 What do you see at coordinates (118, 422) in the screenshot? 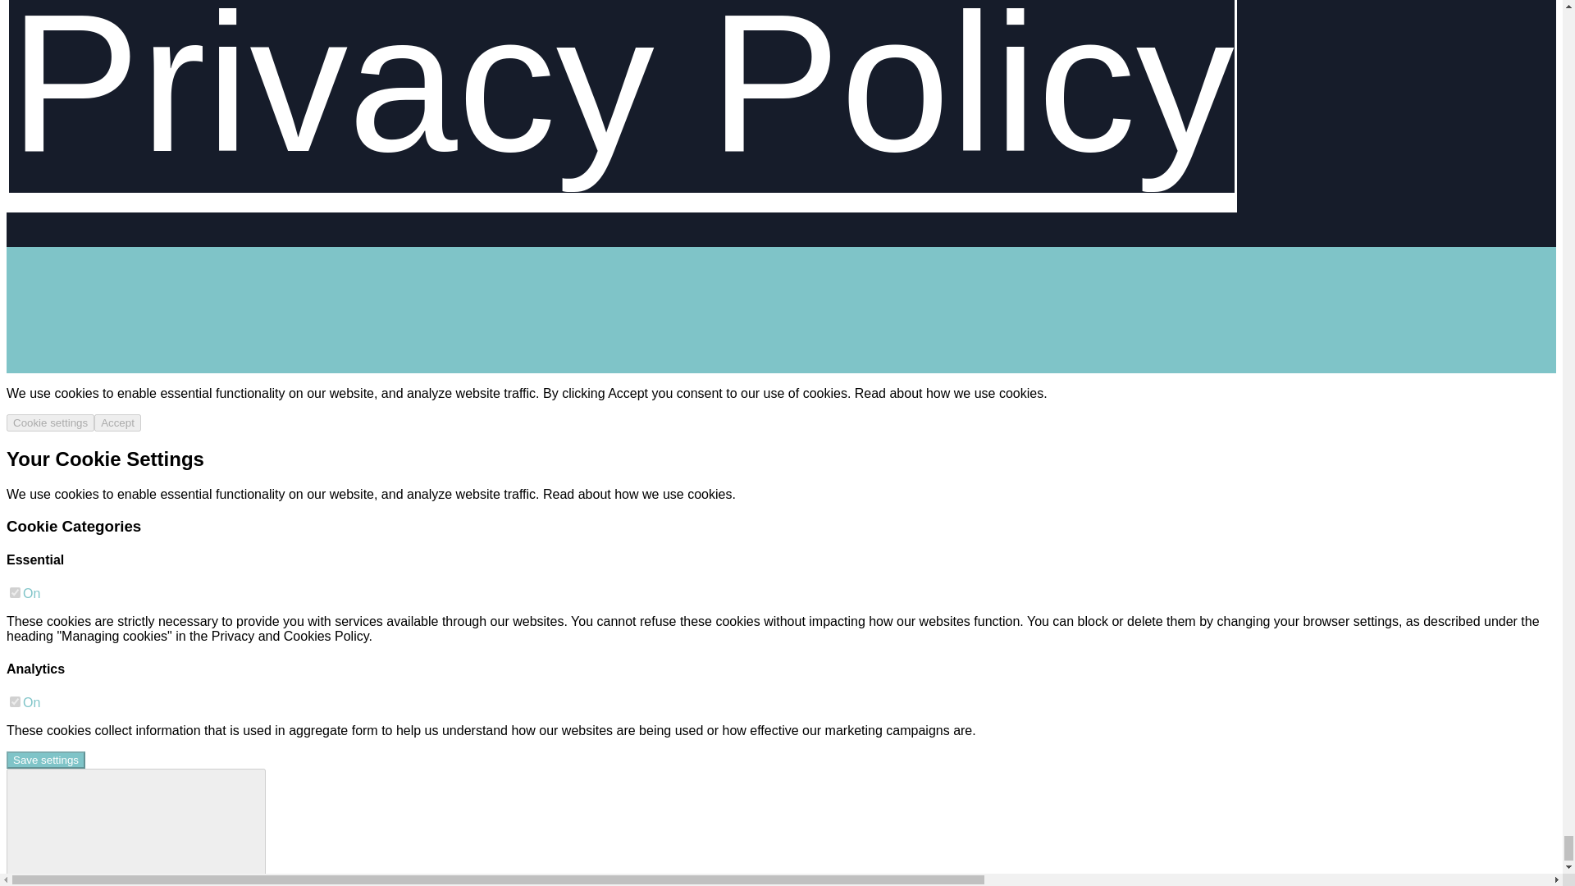
I see `Accept` at bounding box center [118, 422].